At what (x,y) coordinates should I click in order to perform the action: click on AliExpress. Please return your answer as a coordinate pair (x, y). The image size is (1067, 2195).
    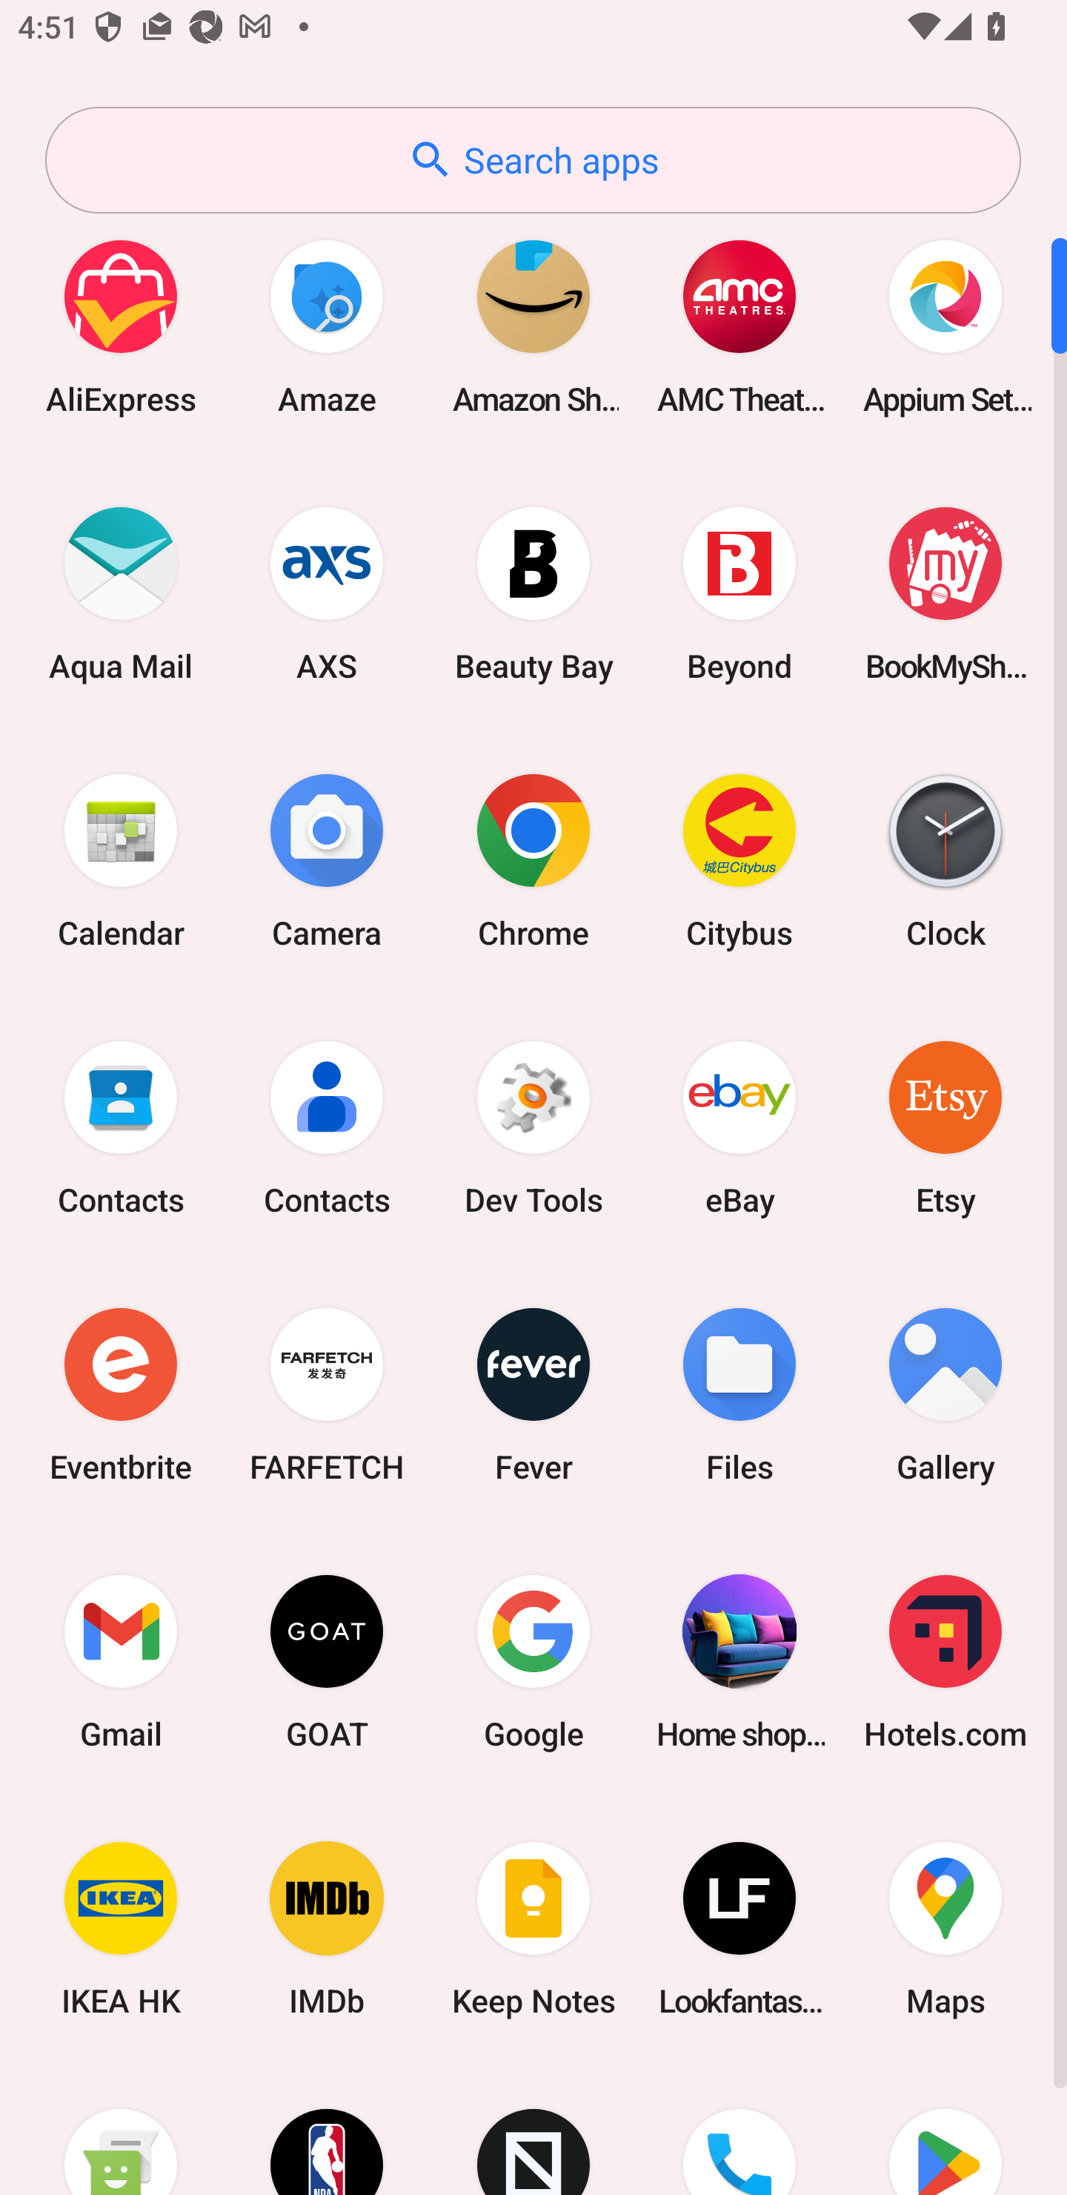
    Looking at the image, I should click on (121, 326).